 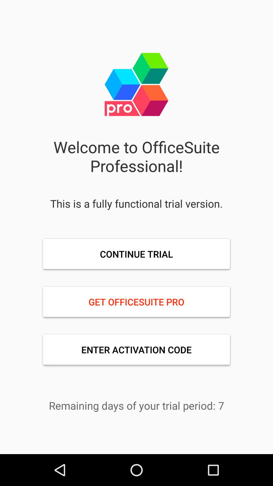 I want to click on select item below this is a, so click(x=136, y=254).